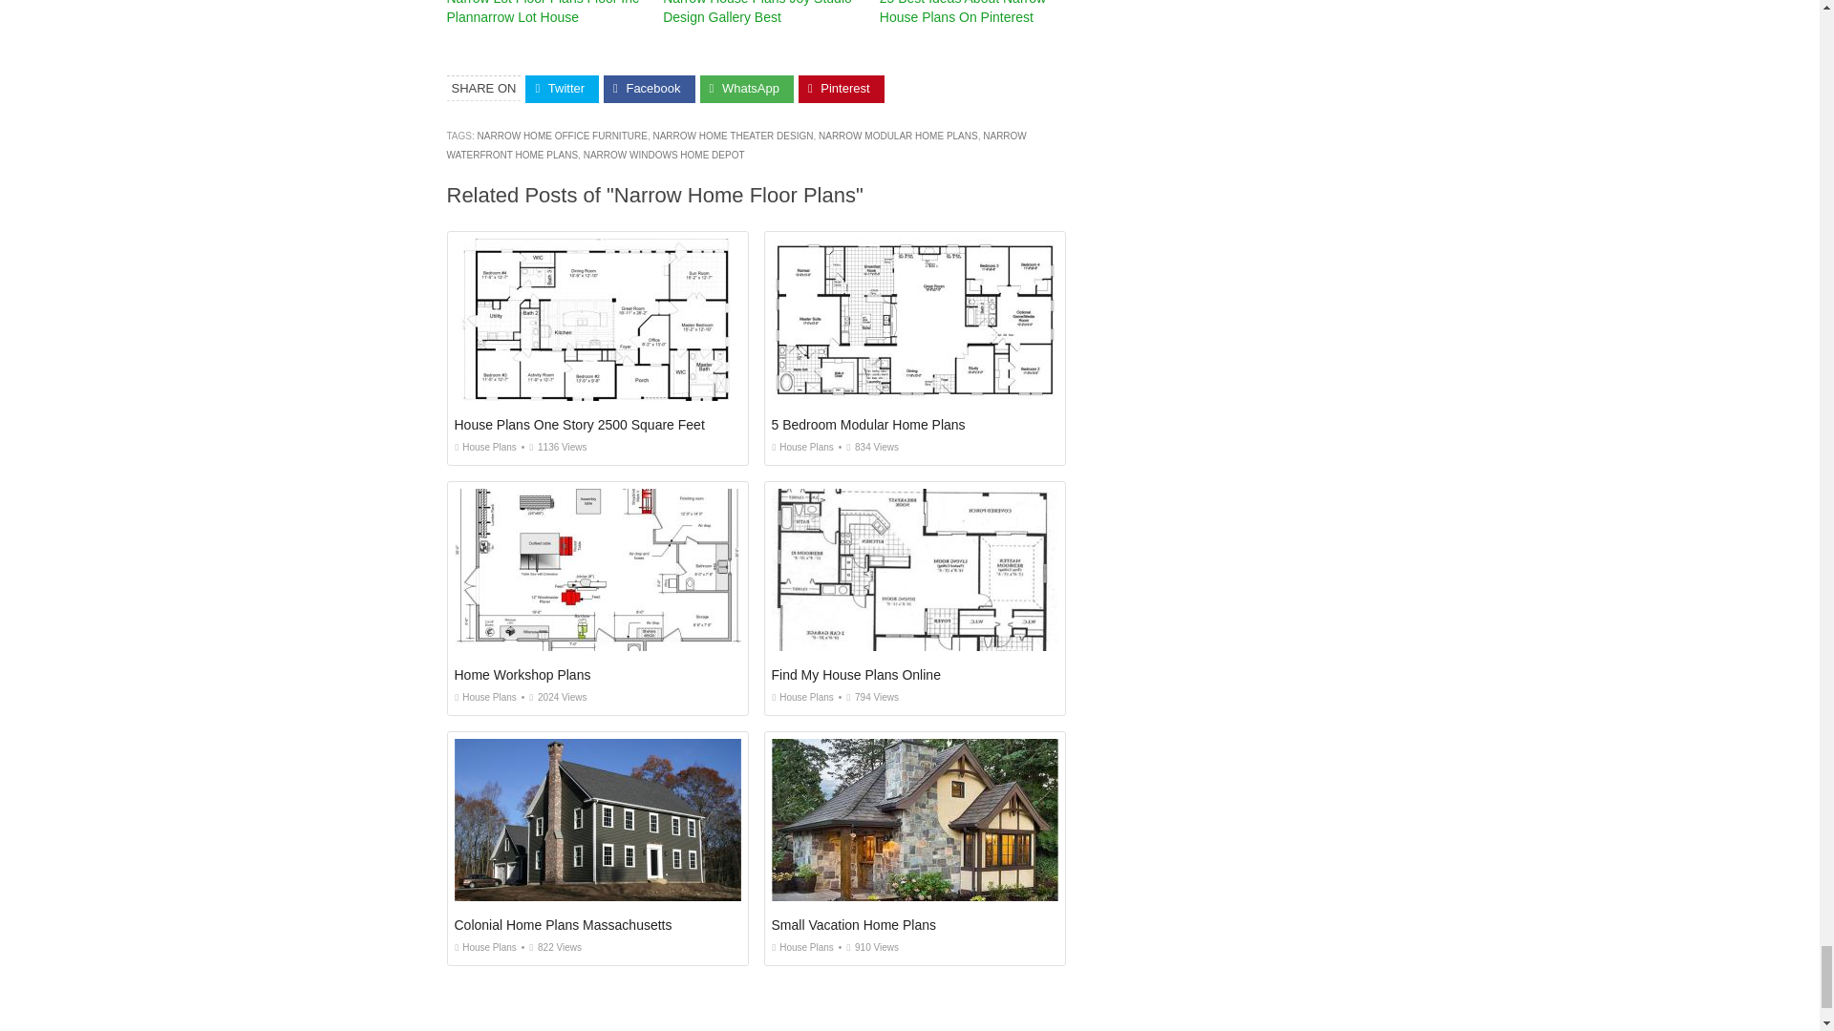  I want to click on WhatsApp, so click(747, 89).